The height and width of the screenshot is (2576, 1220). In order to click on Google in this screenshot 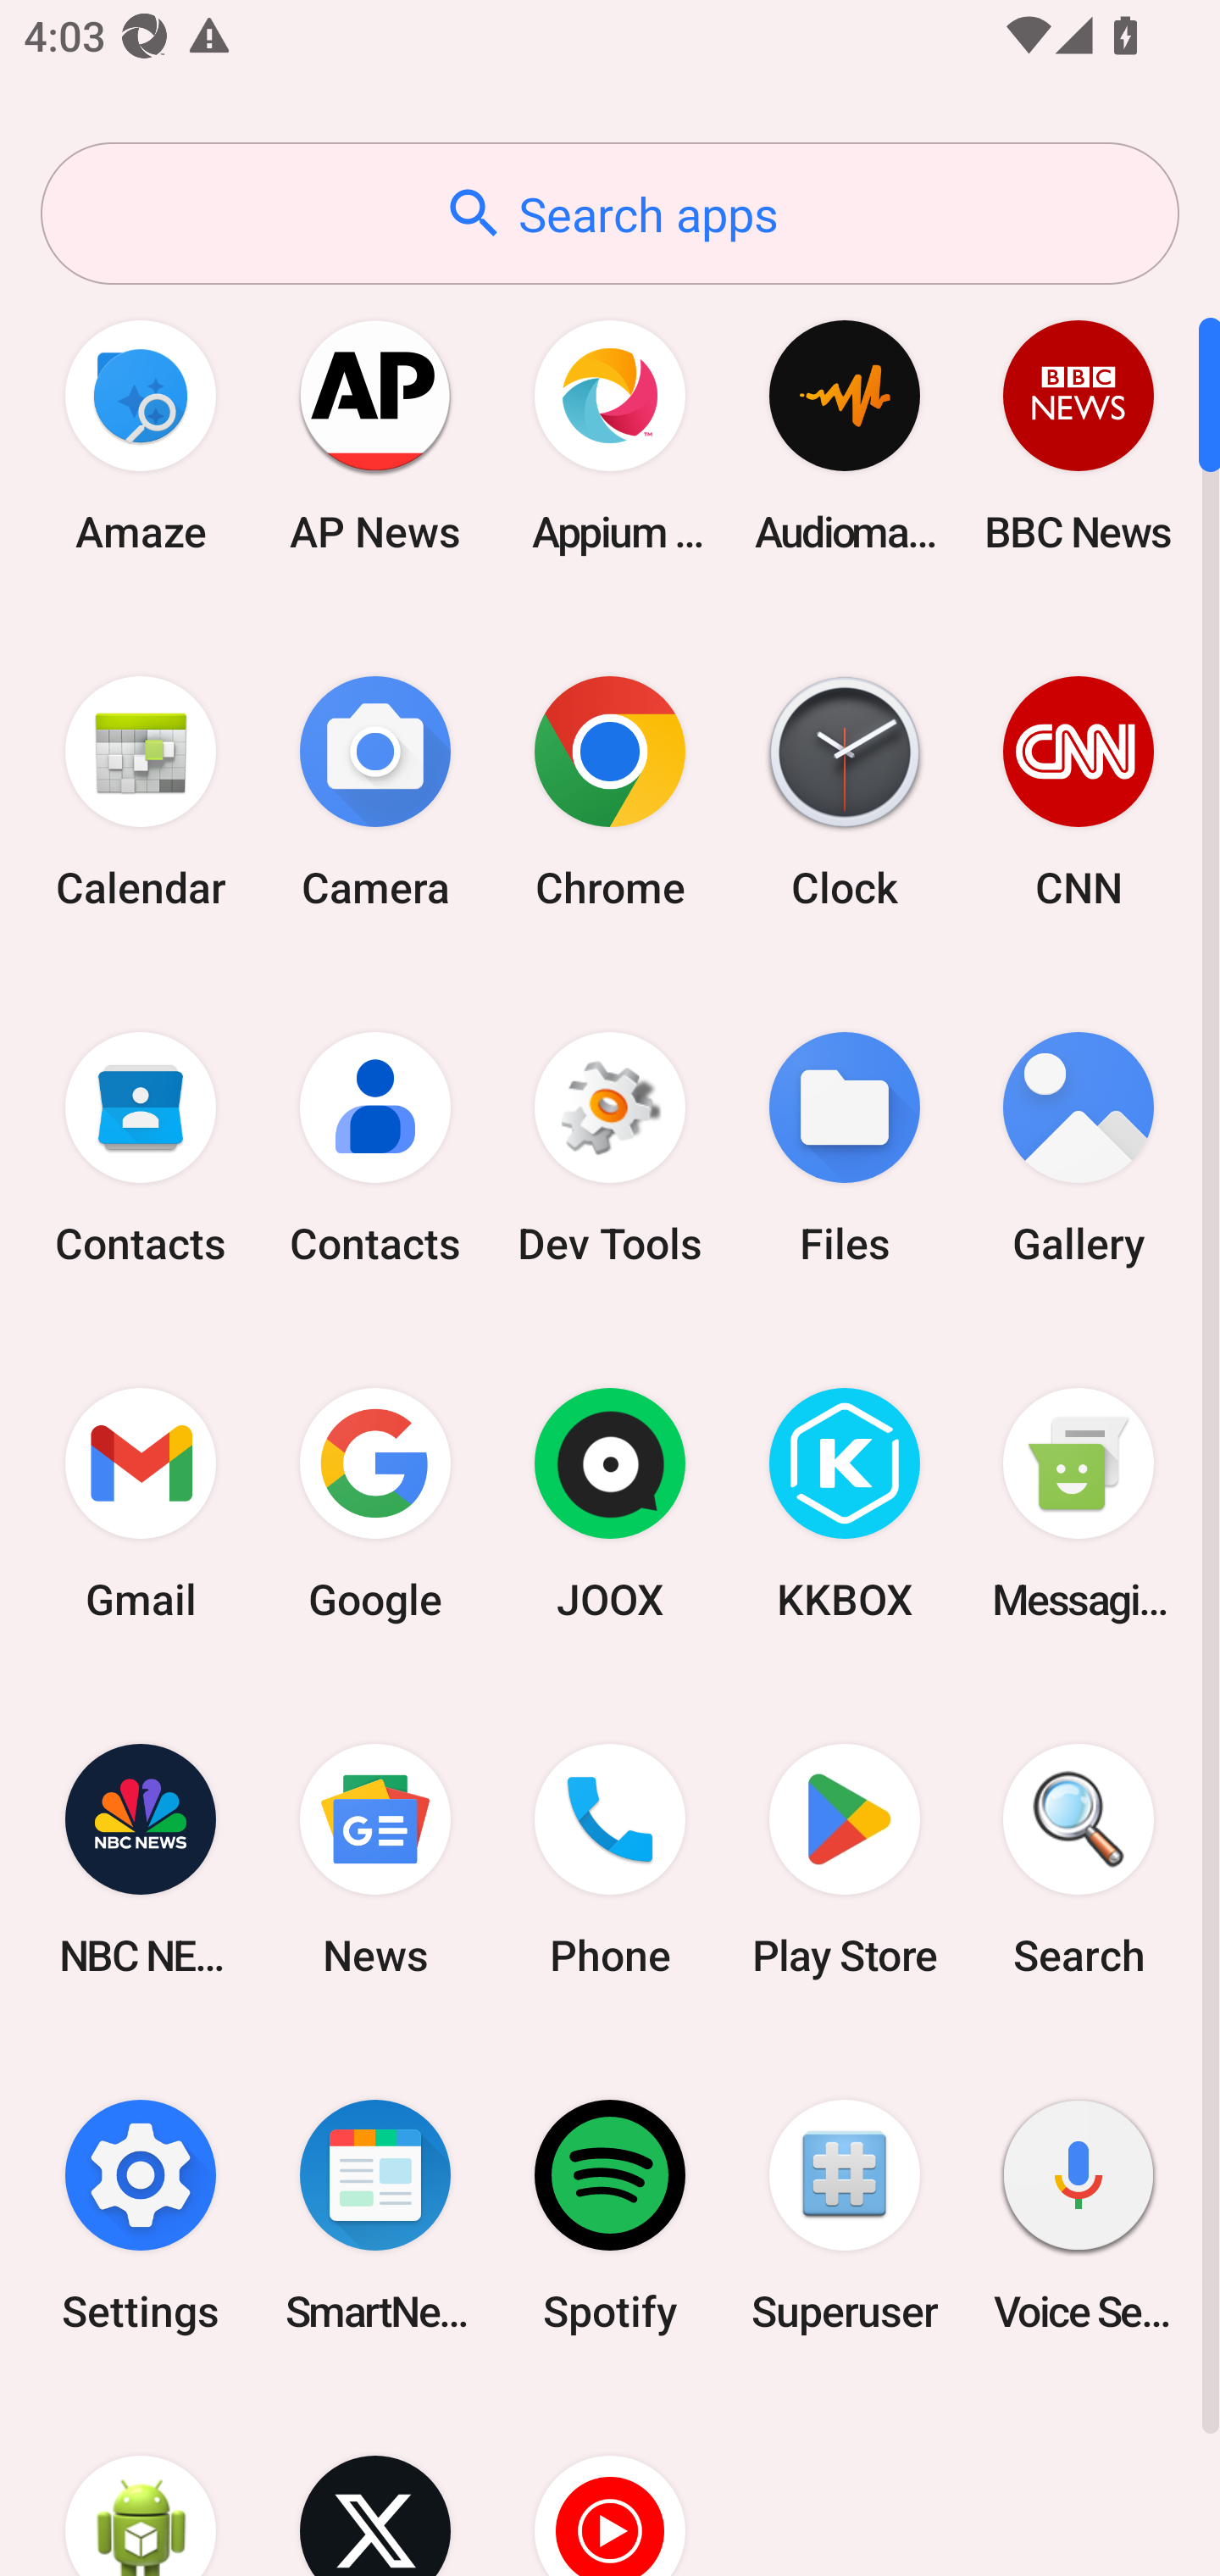, I will do `click(375, 1504)`.